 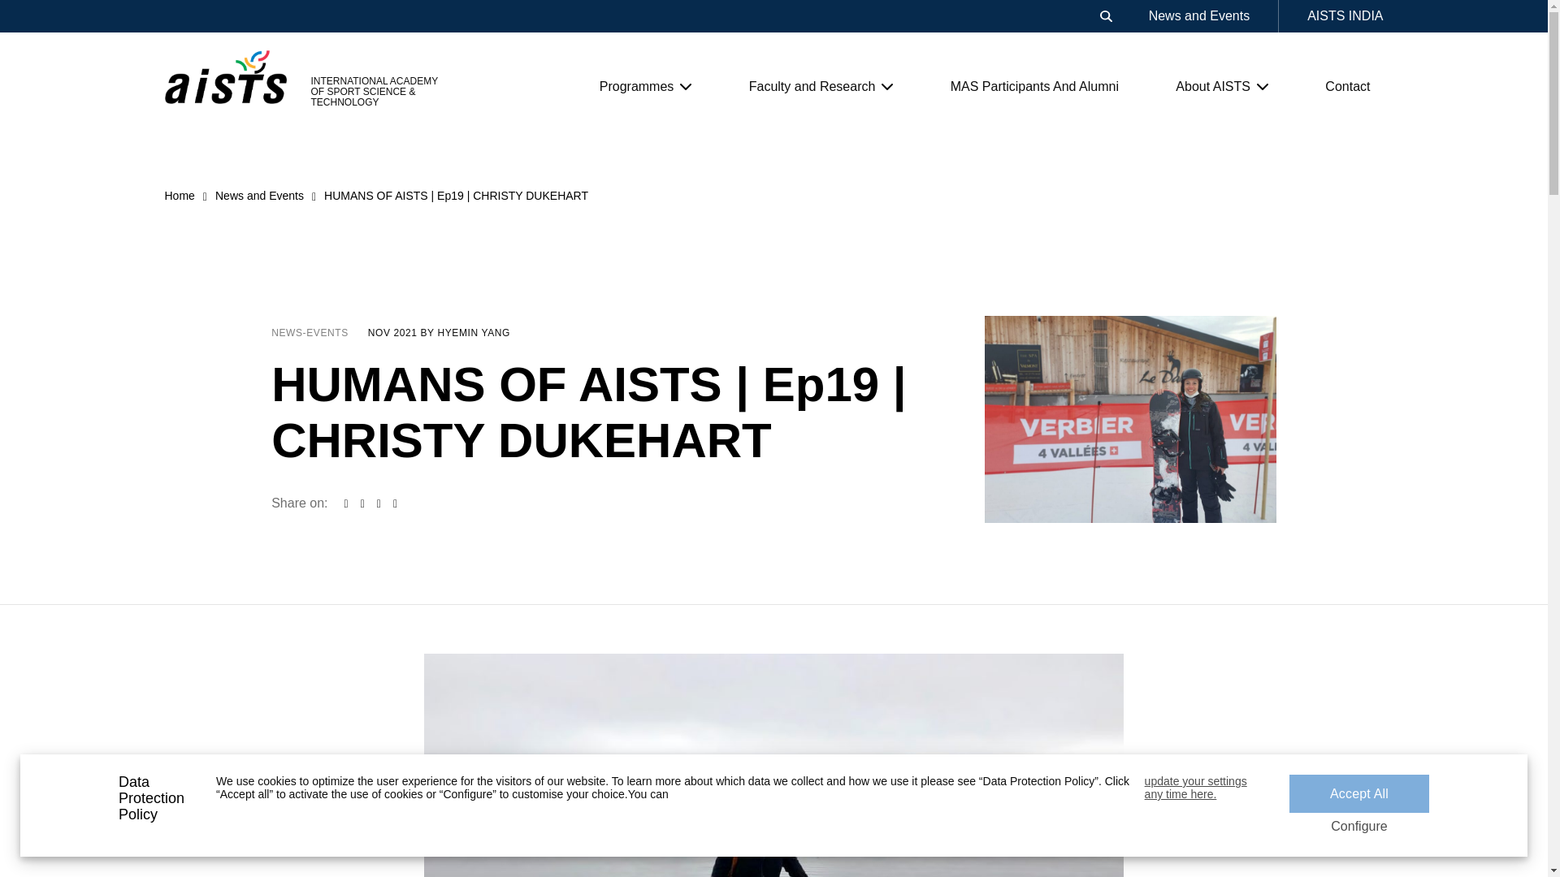 What do you see at coordinates (1222, 86) in the screenshot?
I see `About AISTS` at bounding box center [1222, 86].